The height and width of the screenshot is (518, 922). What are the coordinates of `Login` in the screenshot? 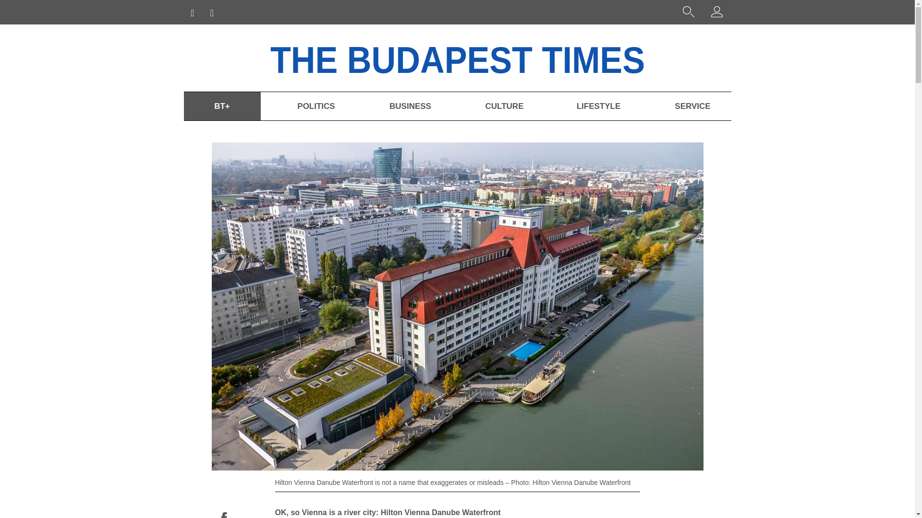 It's located at (716, 13).